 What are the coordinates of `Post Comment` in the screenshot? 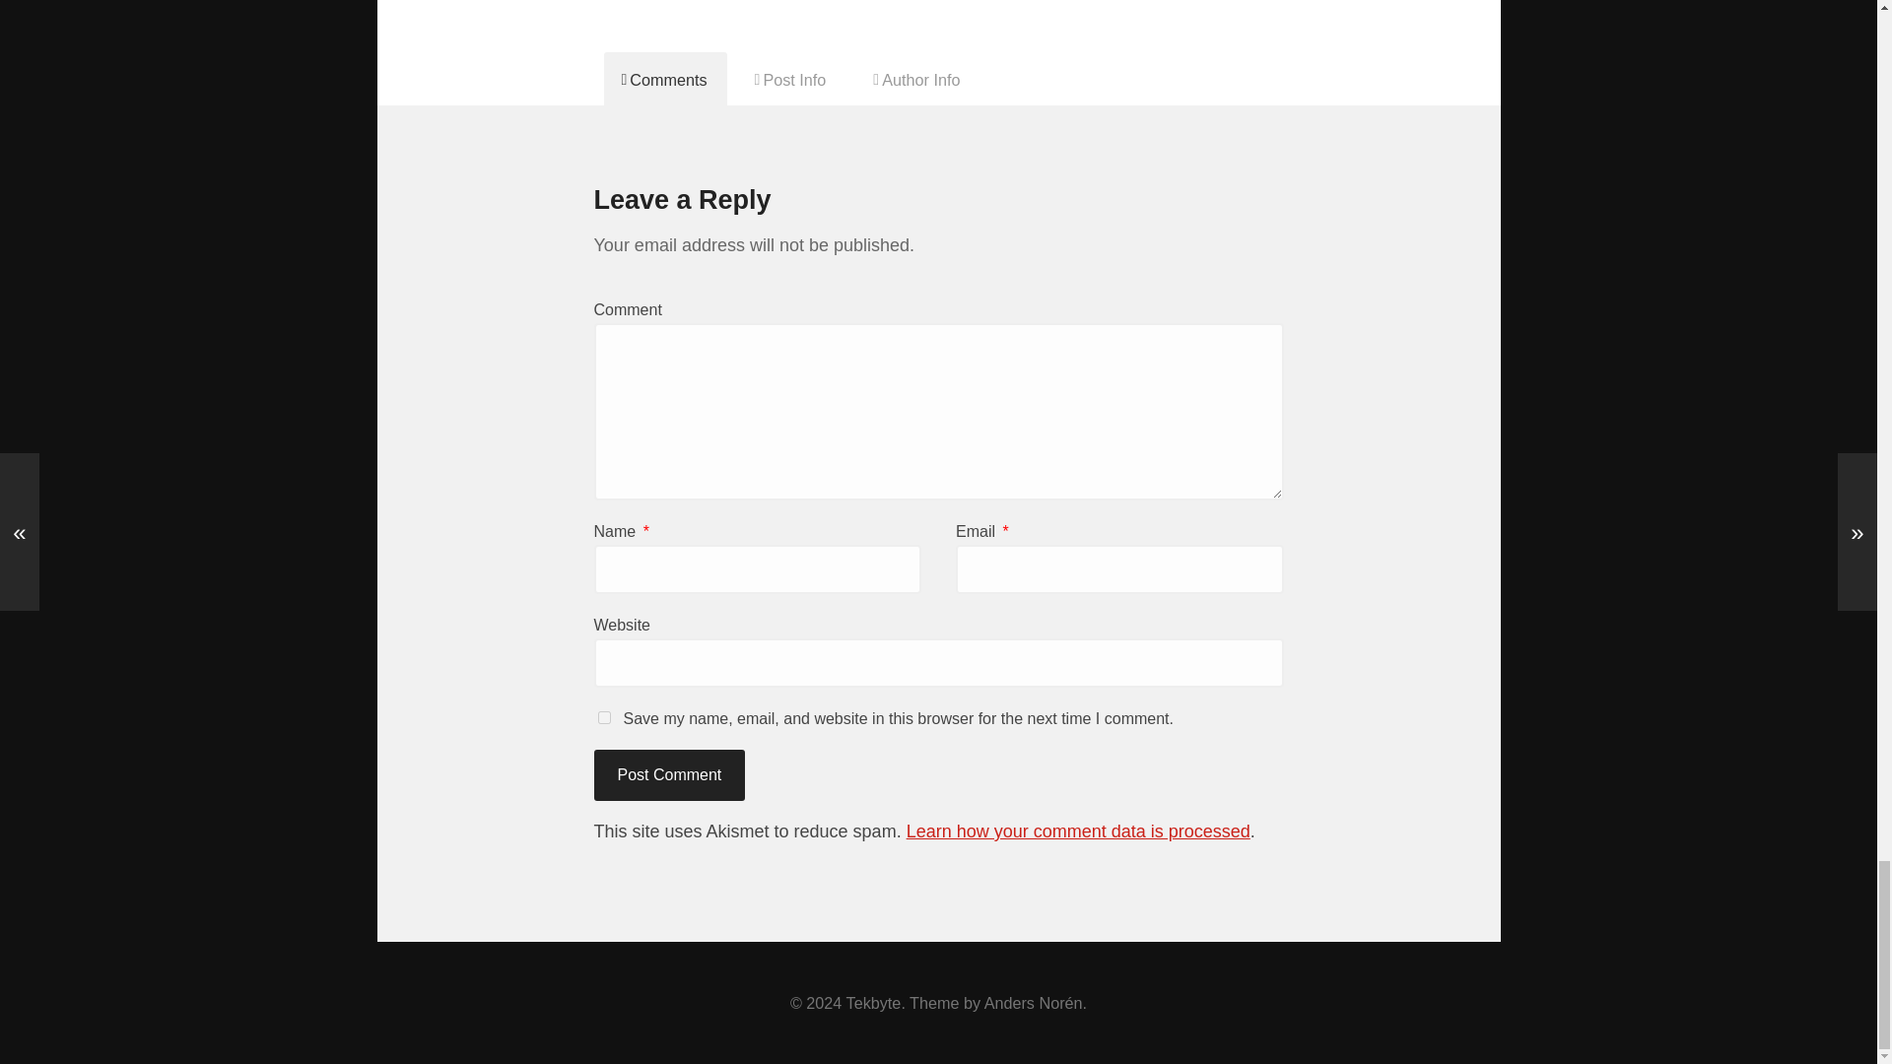 It's located at (669, 775).